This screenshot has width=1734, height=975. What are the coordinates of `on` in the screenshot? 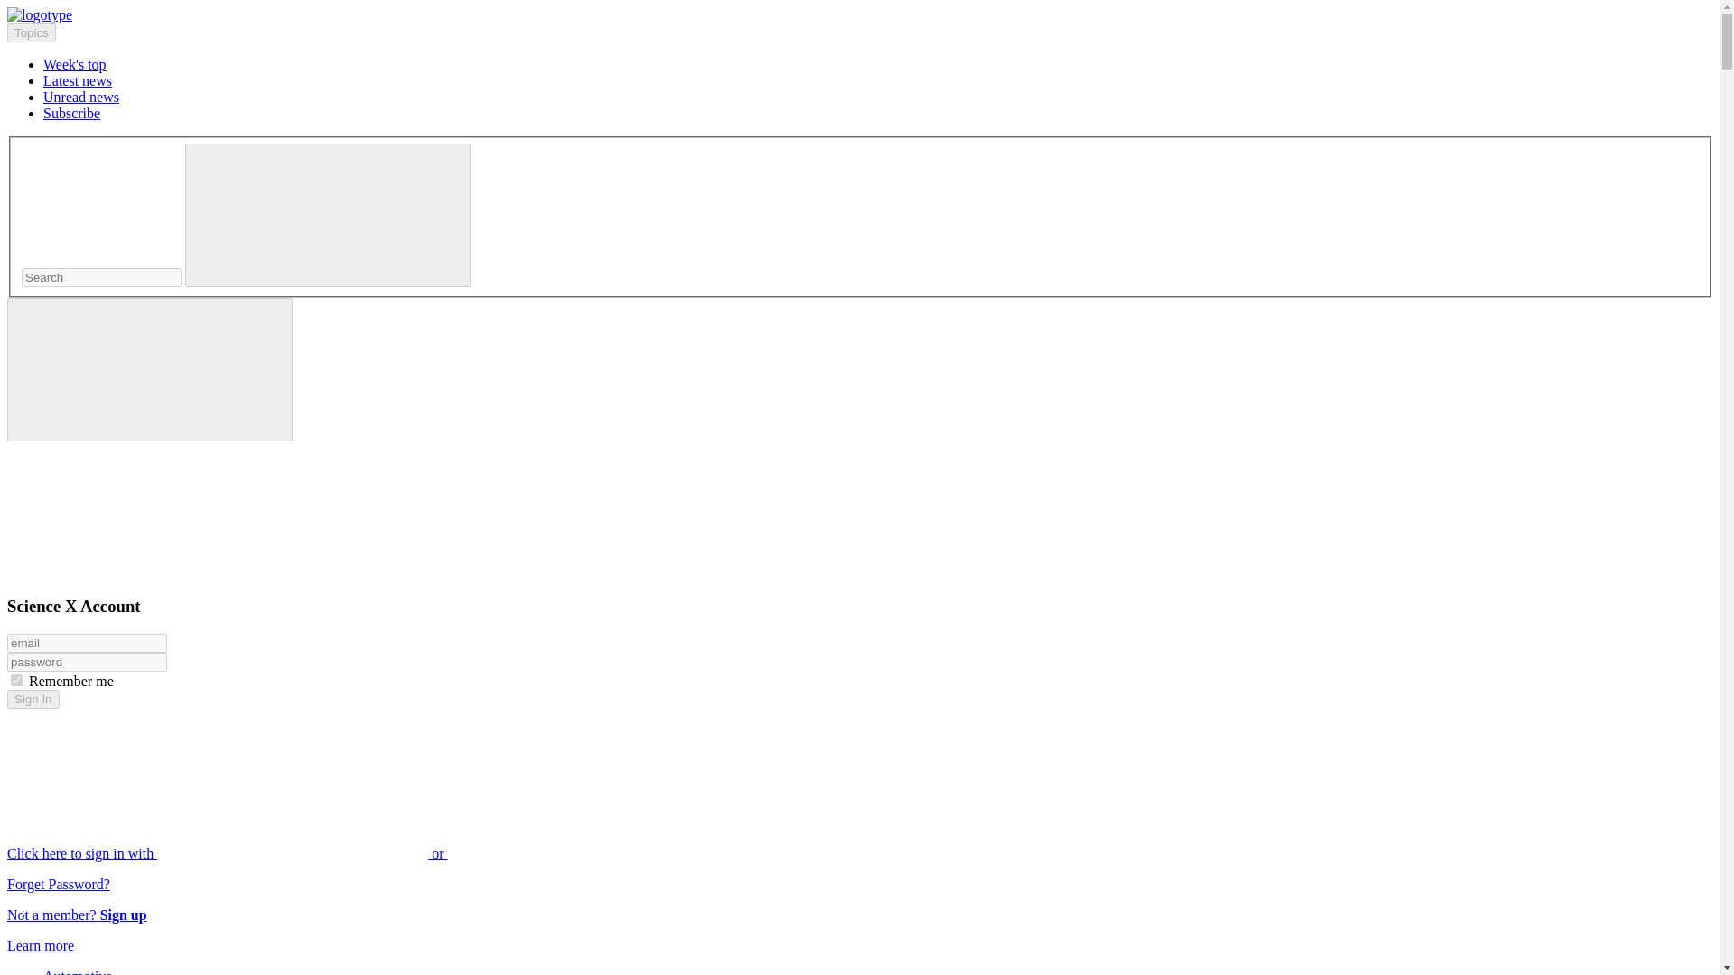 It's located at (16, 681).